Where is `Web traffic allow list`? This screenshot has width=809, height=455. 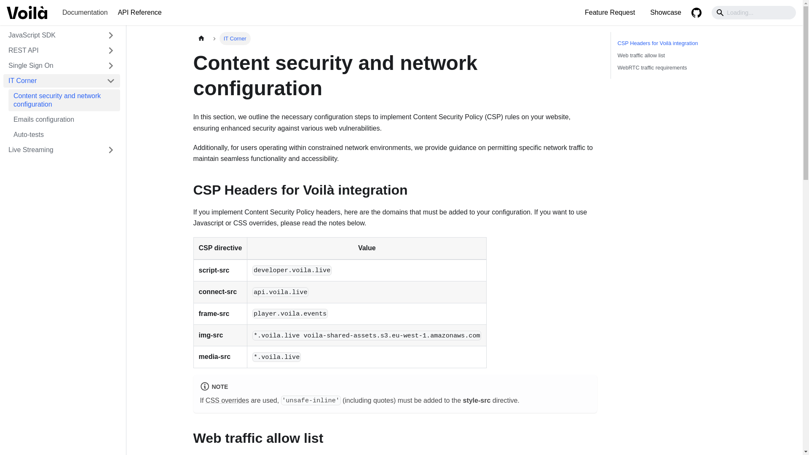 Web traffic allow list is located at coordinates (675, 55).